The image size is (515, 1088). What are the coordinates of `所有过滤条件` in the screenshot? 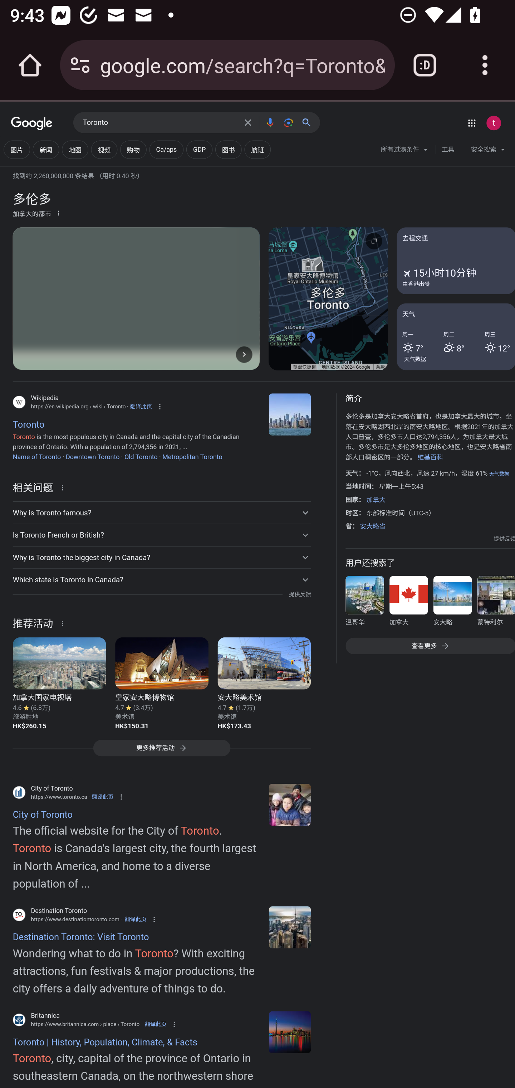 It's located at (405, 151).